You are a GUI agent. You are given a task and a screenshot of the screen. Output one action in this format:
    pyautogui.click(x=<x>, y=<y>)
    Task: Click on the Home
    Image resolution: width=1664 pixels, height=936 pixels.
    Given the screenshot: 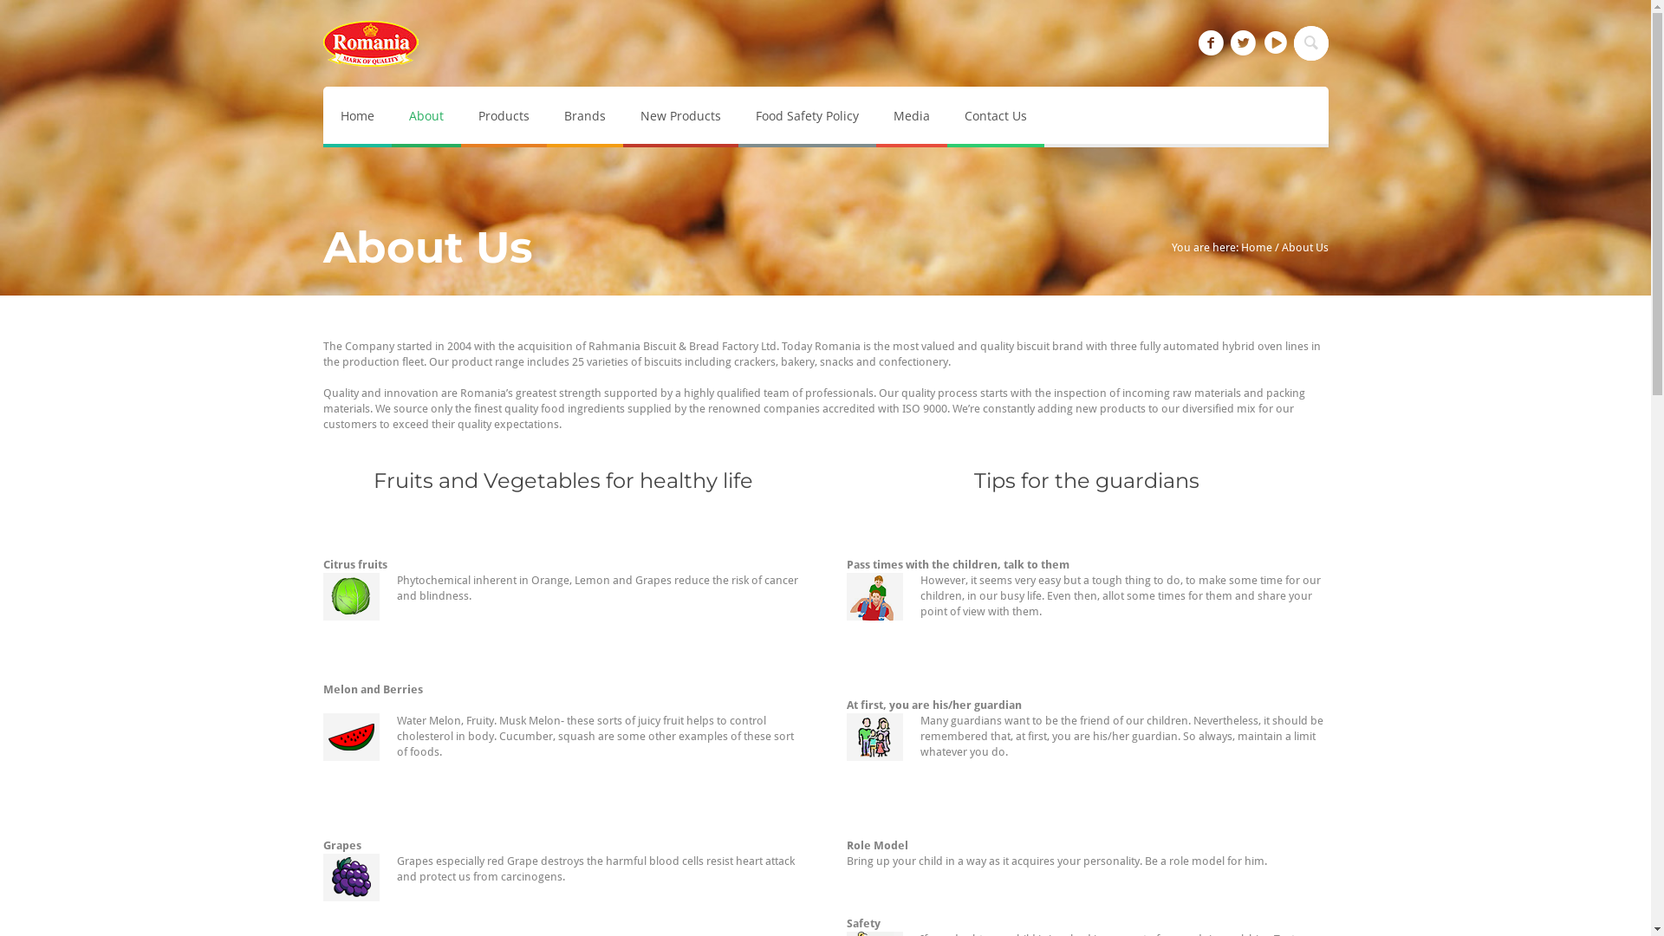 What is the action you would take?
    pyautogui.click(x=357, y=117)
    